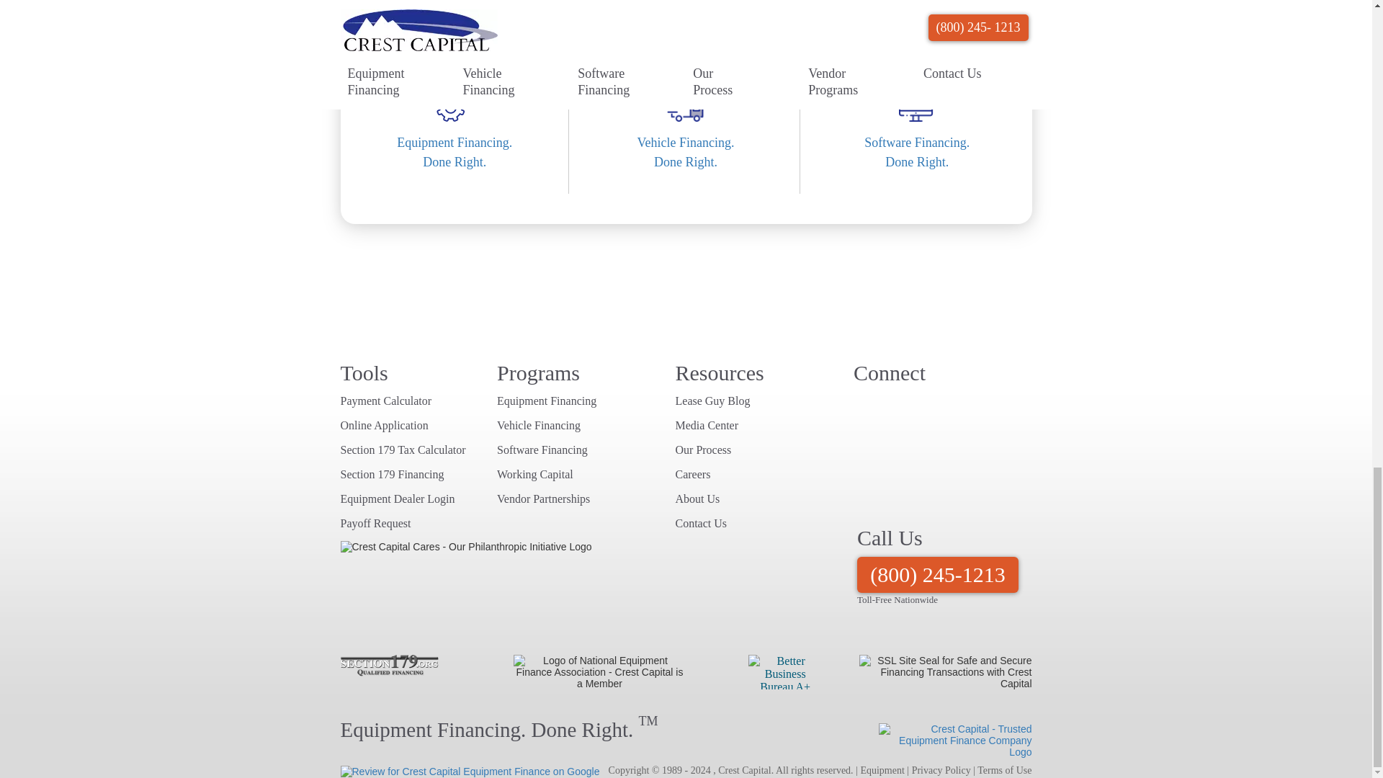 This screenshot has height=778, width=1383. I want to click on Lease Guy Blog, so click(951, 405).